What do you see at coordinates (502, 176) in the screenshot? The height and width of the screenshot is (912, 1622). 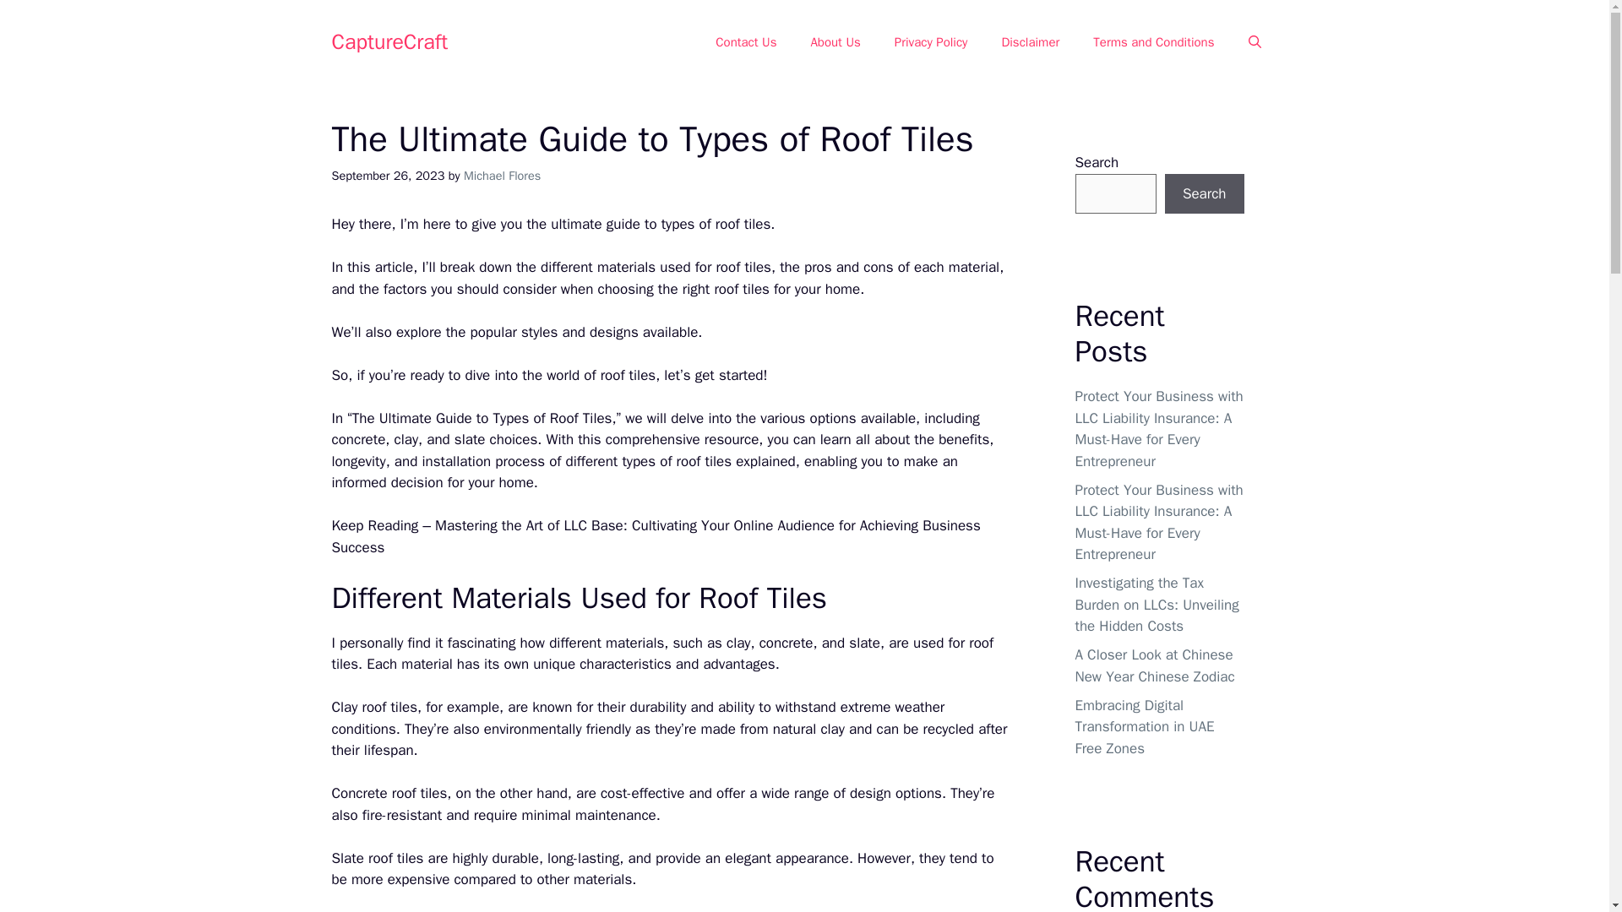 I see `Michael Flores` at bounding box center [502, 176].